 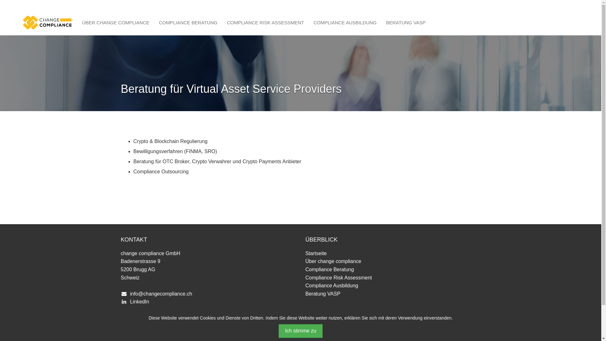 What do you see at coordinates (406, 23) in the screenshot?
I see `BERATUNG VASP` at bounding box center [406, 23].